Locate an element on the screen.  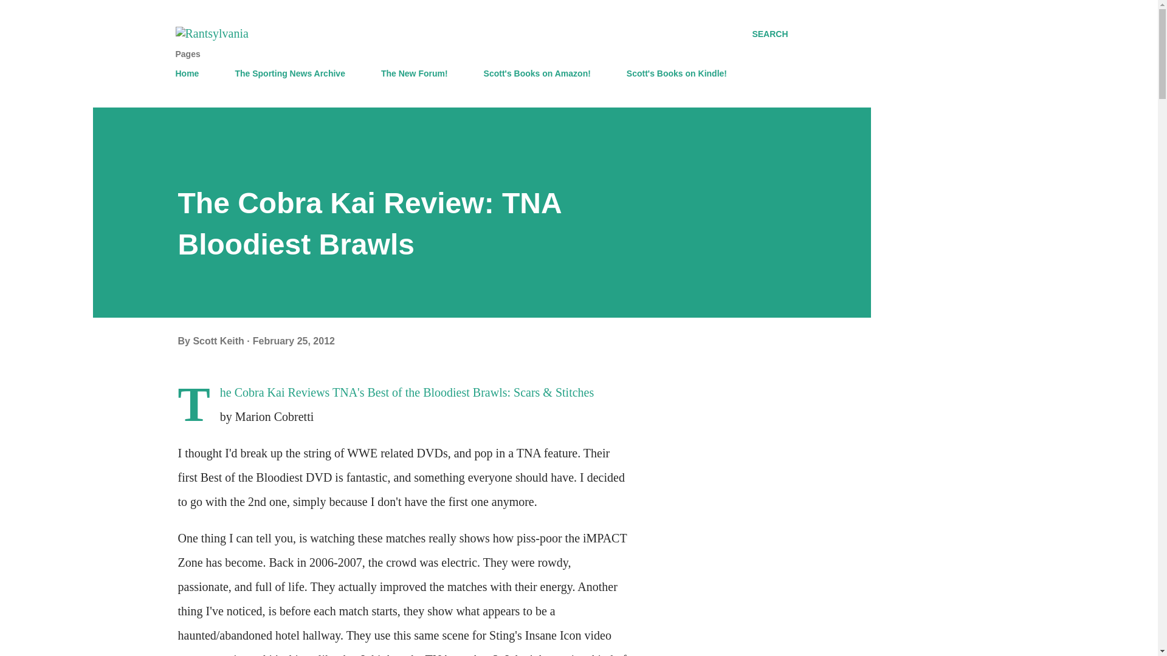
The New Forum! is located at coordinates (414, 73).